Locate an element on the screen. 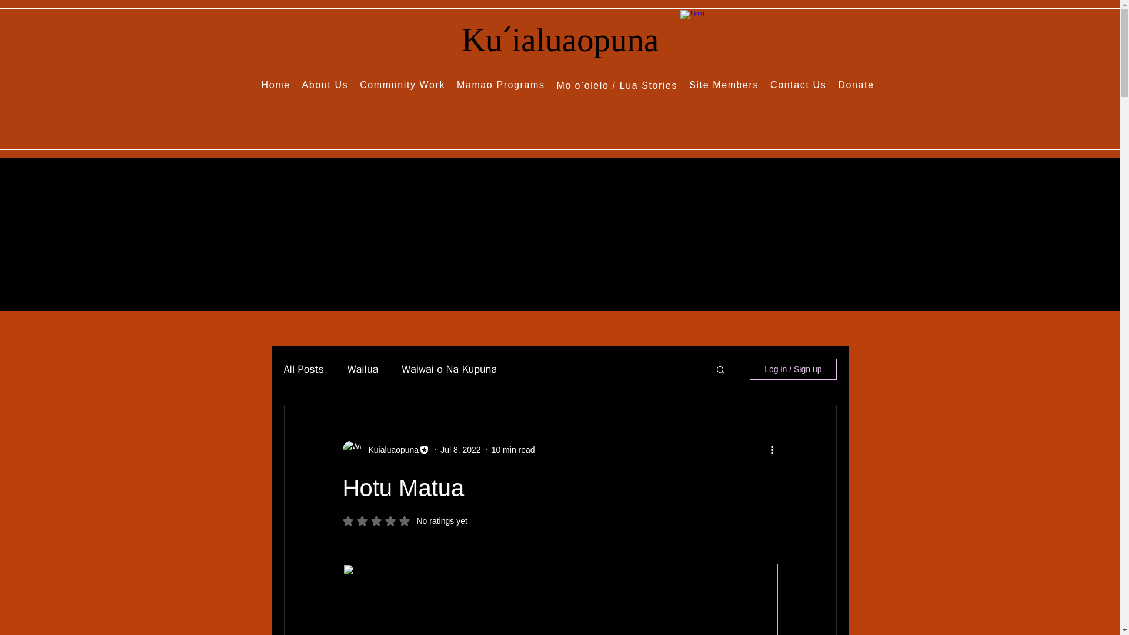 The height and width of the screenshot is (635, 1129). About Us is located at coordinates (405, 521).